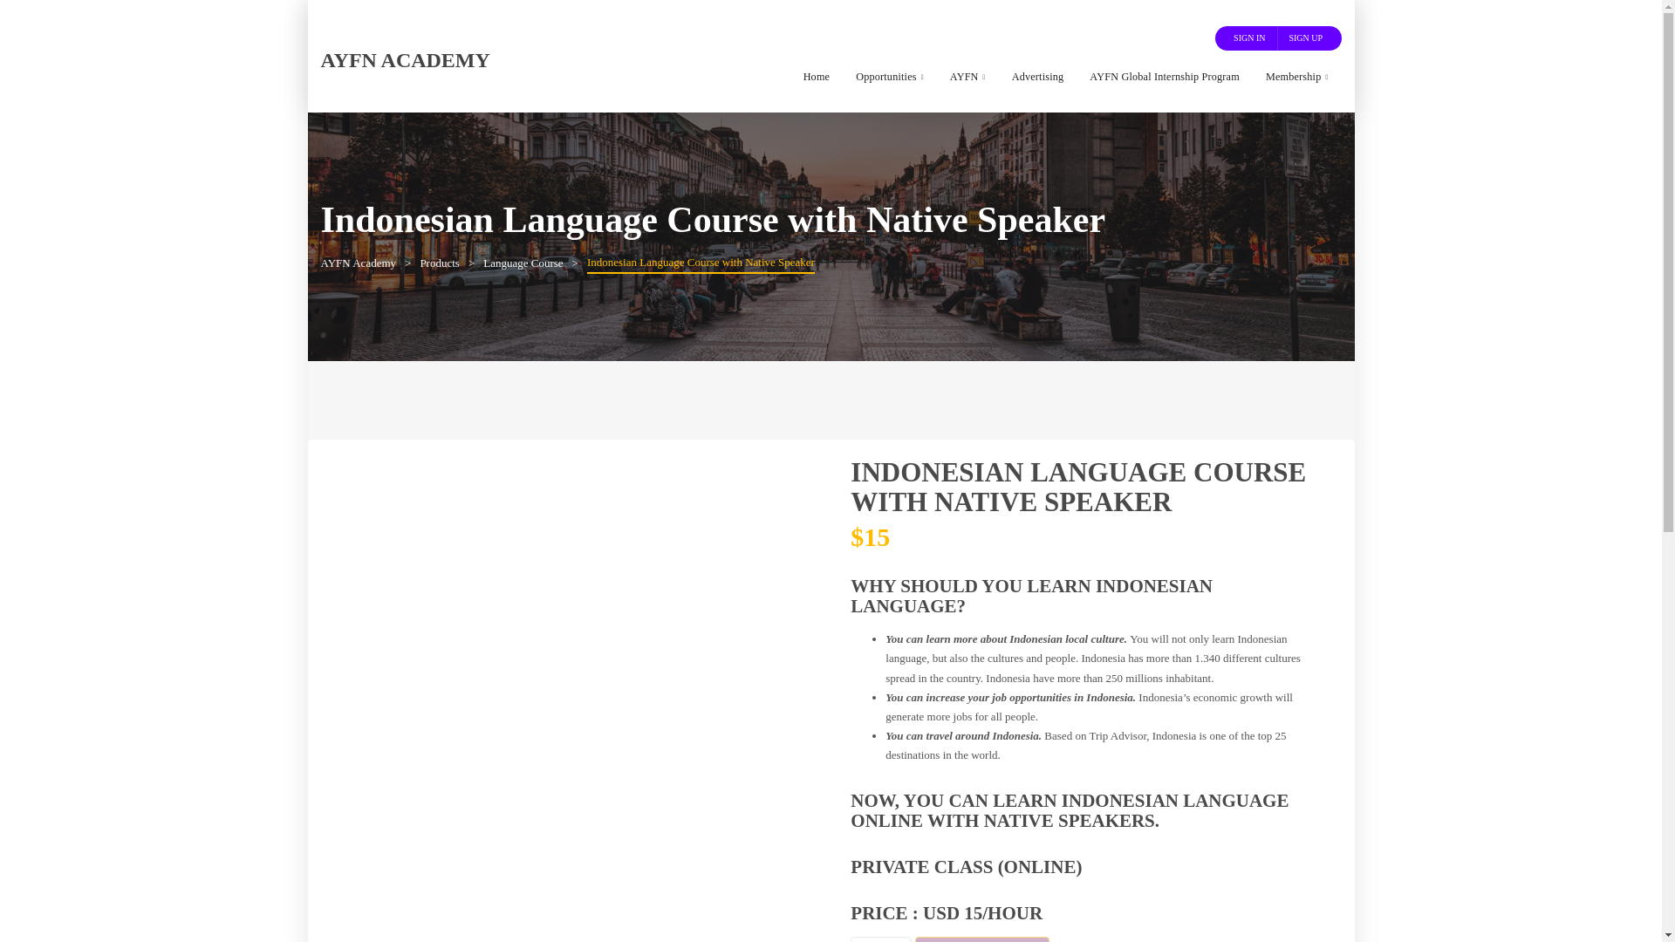  What do you see at coordinates (523, 262) in the screenshot?
I see `Go to the Language Course Category archives.` at bounding box center [523, 262].